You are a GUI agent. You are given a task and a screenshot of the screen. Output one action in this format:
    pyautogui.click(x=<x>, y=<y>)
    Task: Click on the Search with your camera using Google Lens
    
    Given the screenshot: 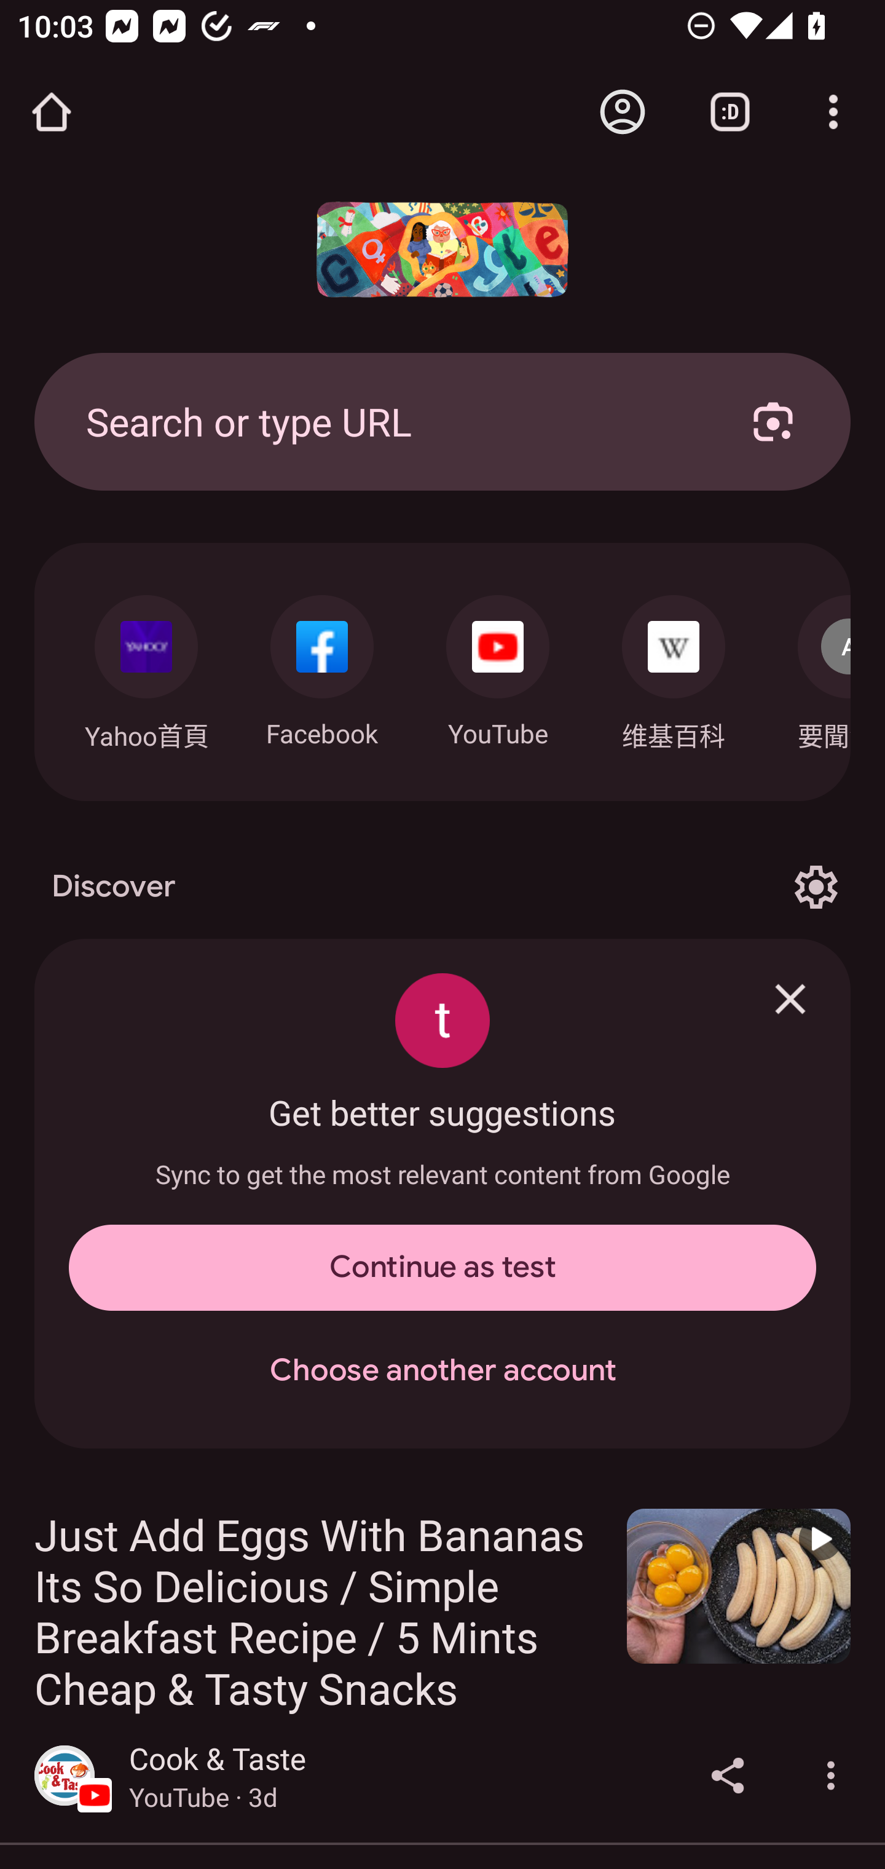 What is the action you would take?
    pyautogui.click(x=773, y=421)
    